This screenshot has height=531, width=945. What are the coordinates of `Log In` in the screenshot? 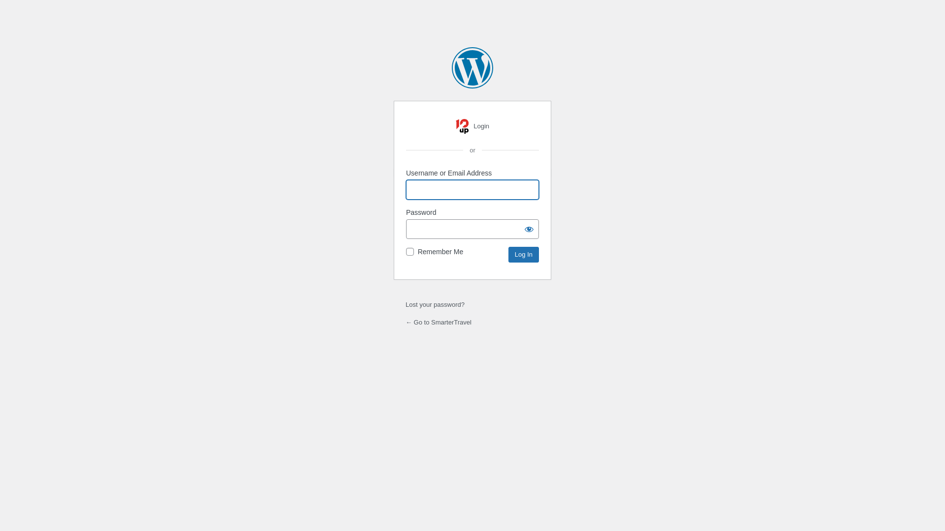 It's located at (524, 255).